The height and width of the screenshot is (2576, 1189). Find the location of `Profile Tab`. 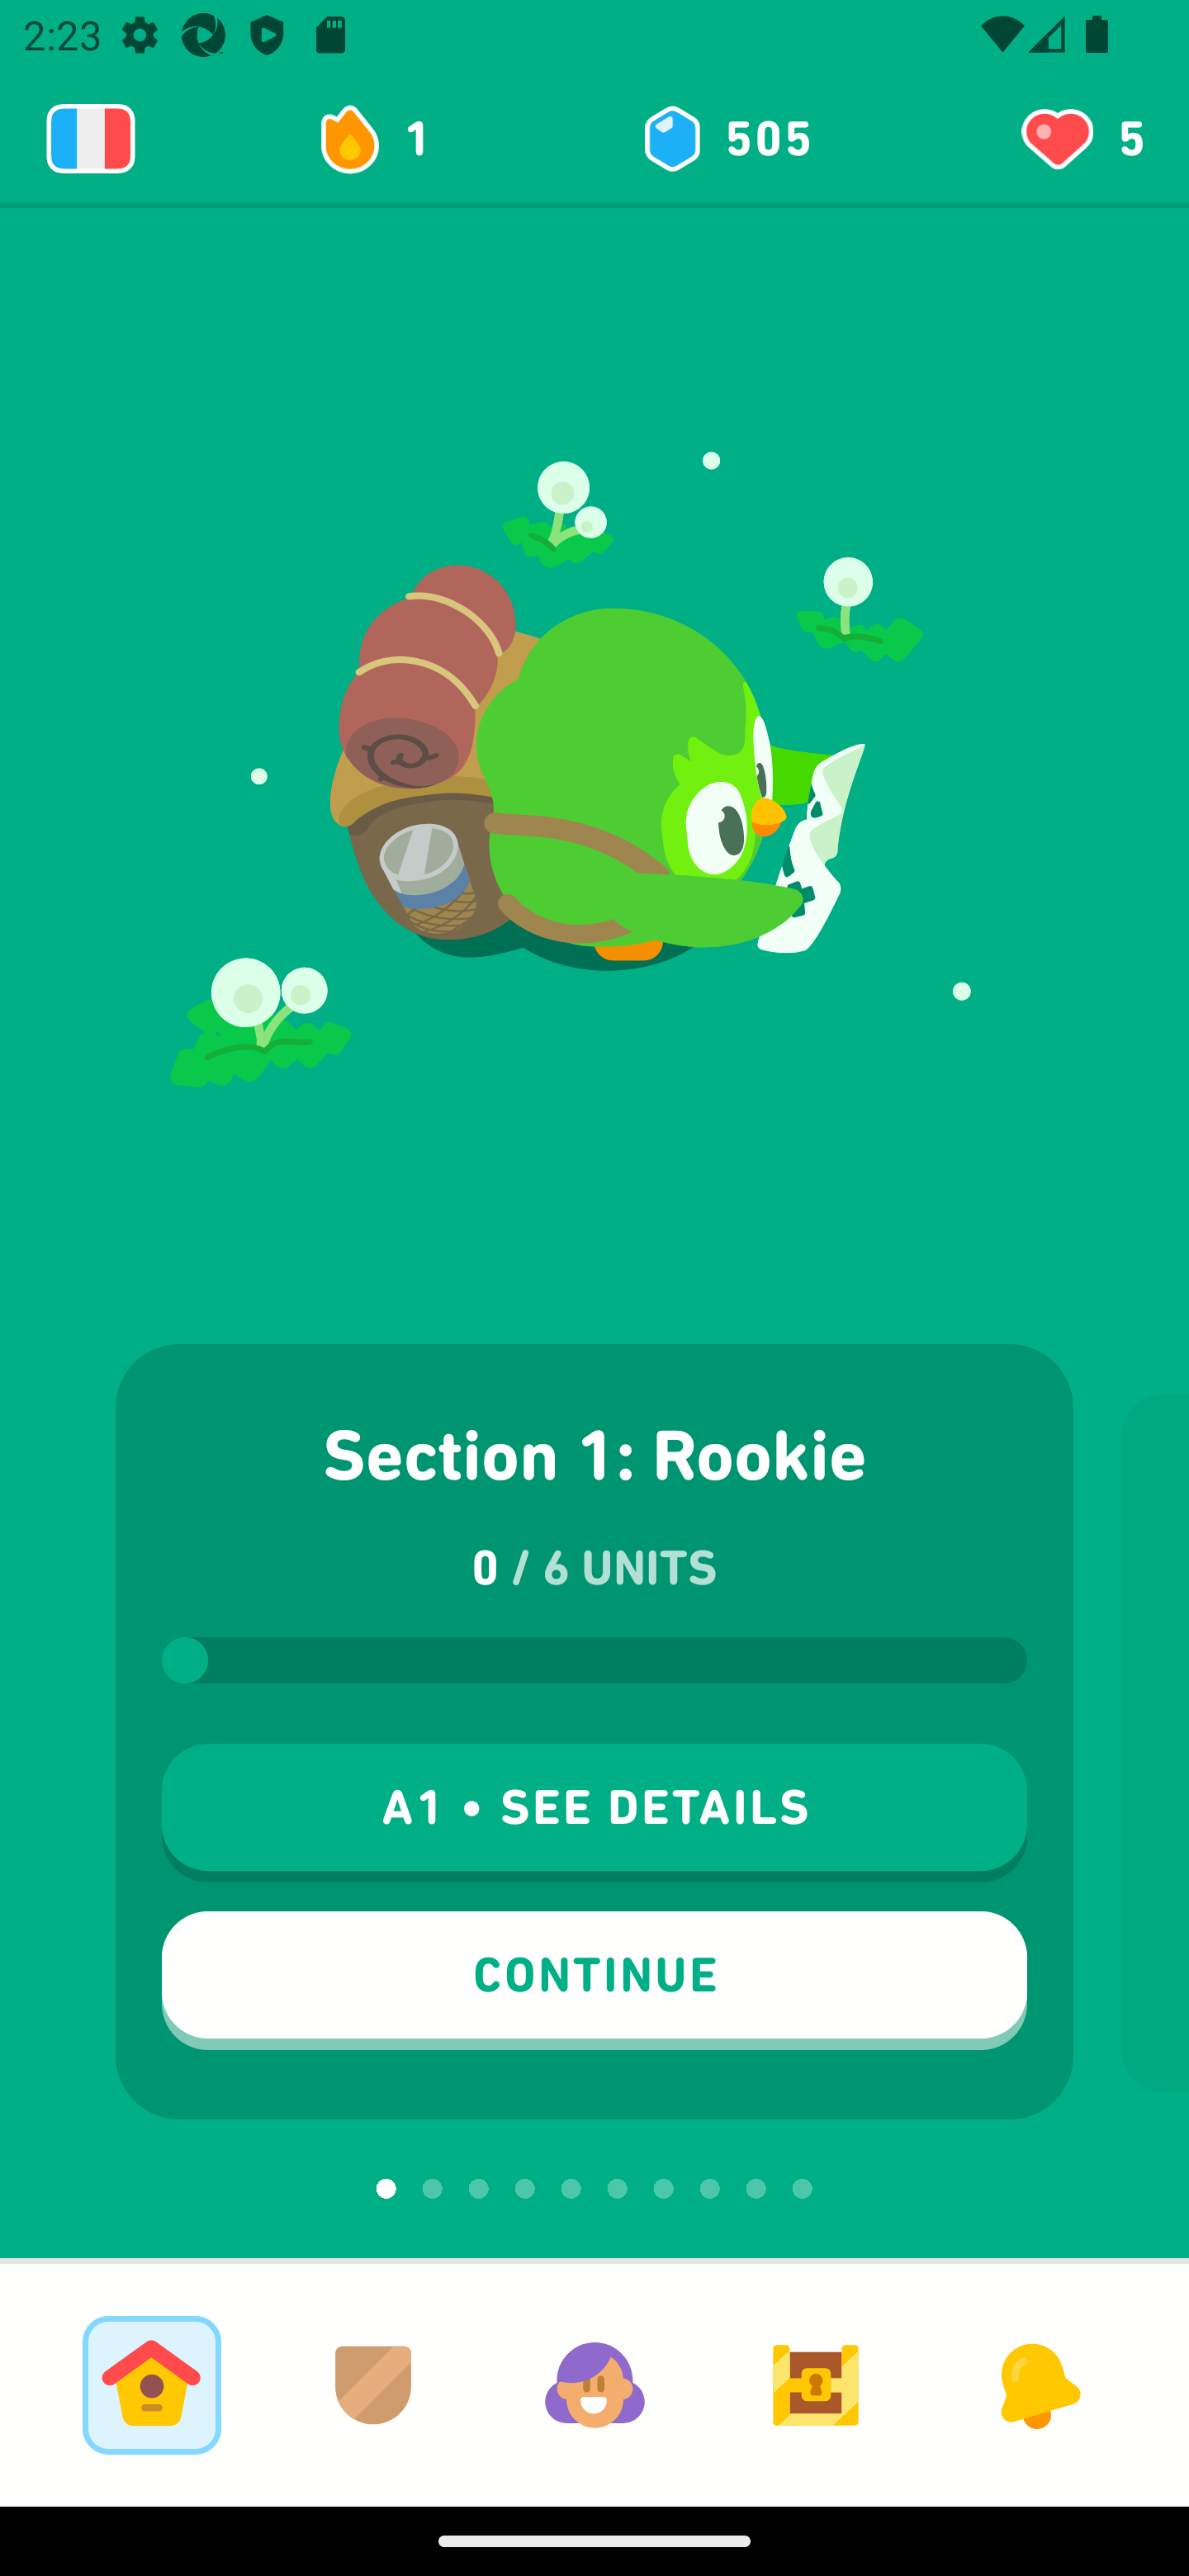

Profile Tab is located at coordinates (594, 2384).